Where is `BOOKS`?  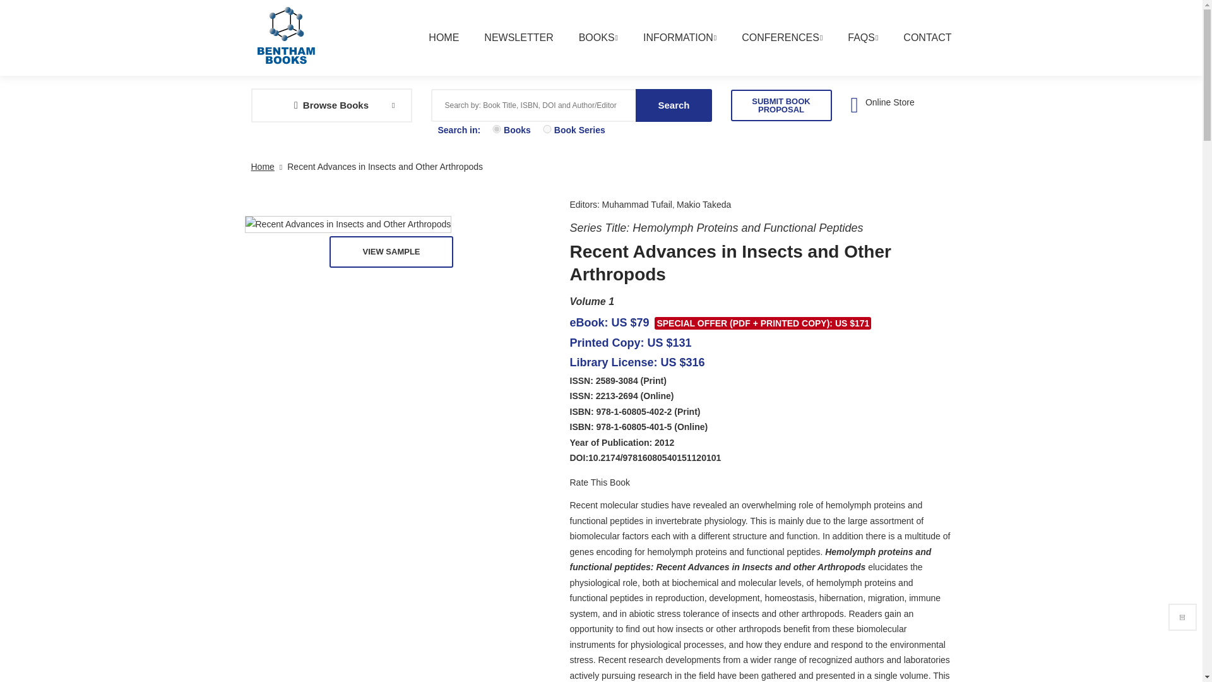
BOOKS is located at coordinates (585, 44).